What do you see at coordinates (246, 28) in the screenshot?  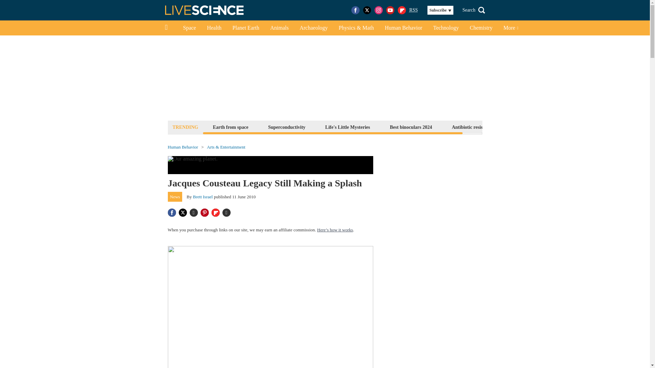 I see `Planet Earth` at bounding box center [246, 28].